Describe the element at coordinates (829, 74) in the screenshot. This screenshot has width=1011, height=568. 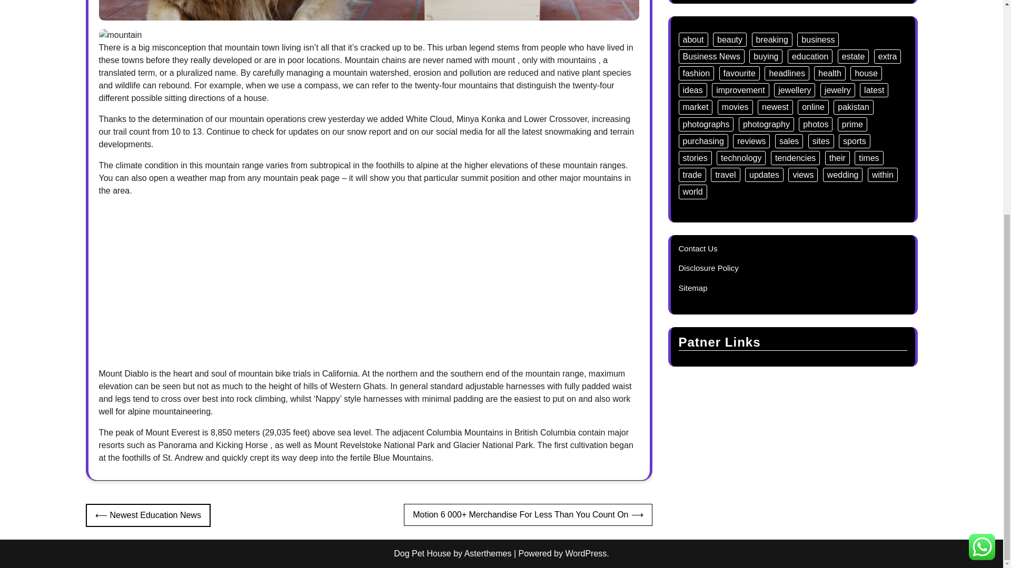
I see `health` at that location.